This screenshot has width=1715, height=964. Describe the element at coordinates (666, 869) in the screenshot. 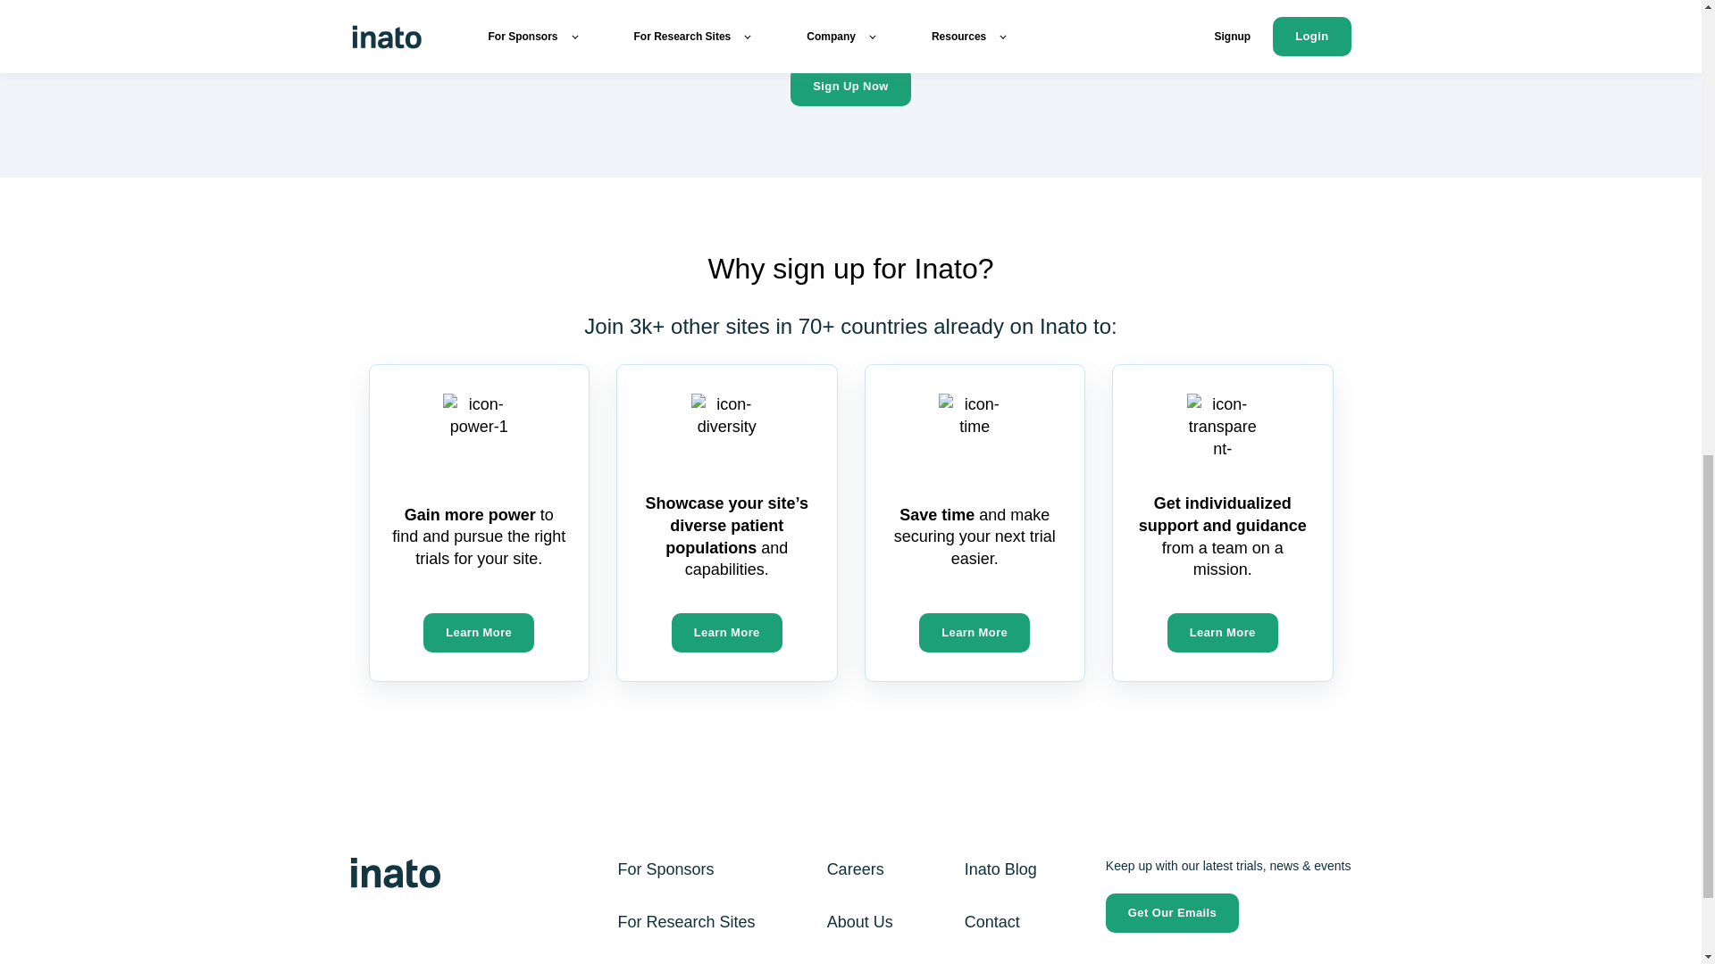

I see `For Sponsors` at that location.